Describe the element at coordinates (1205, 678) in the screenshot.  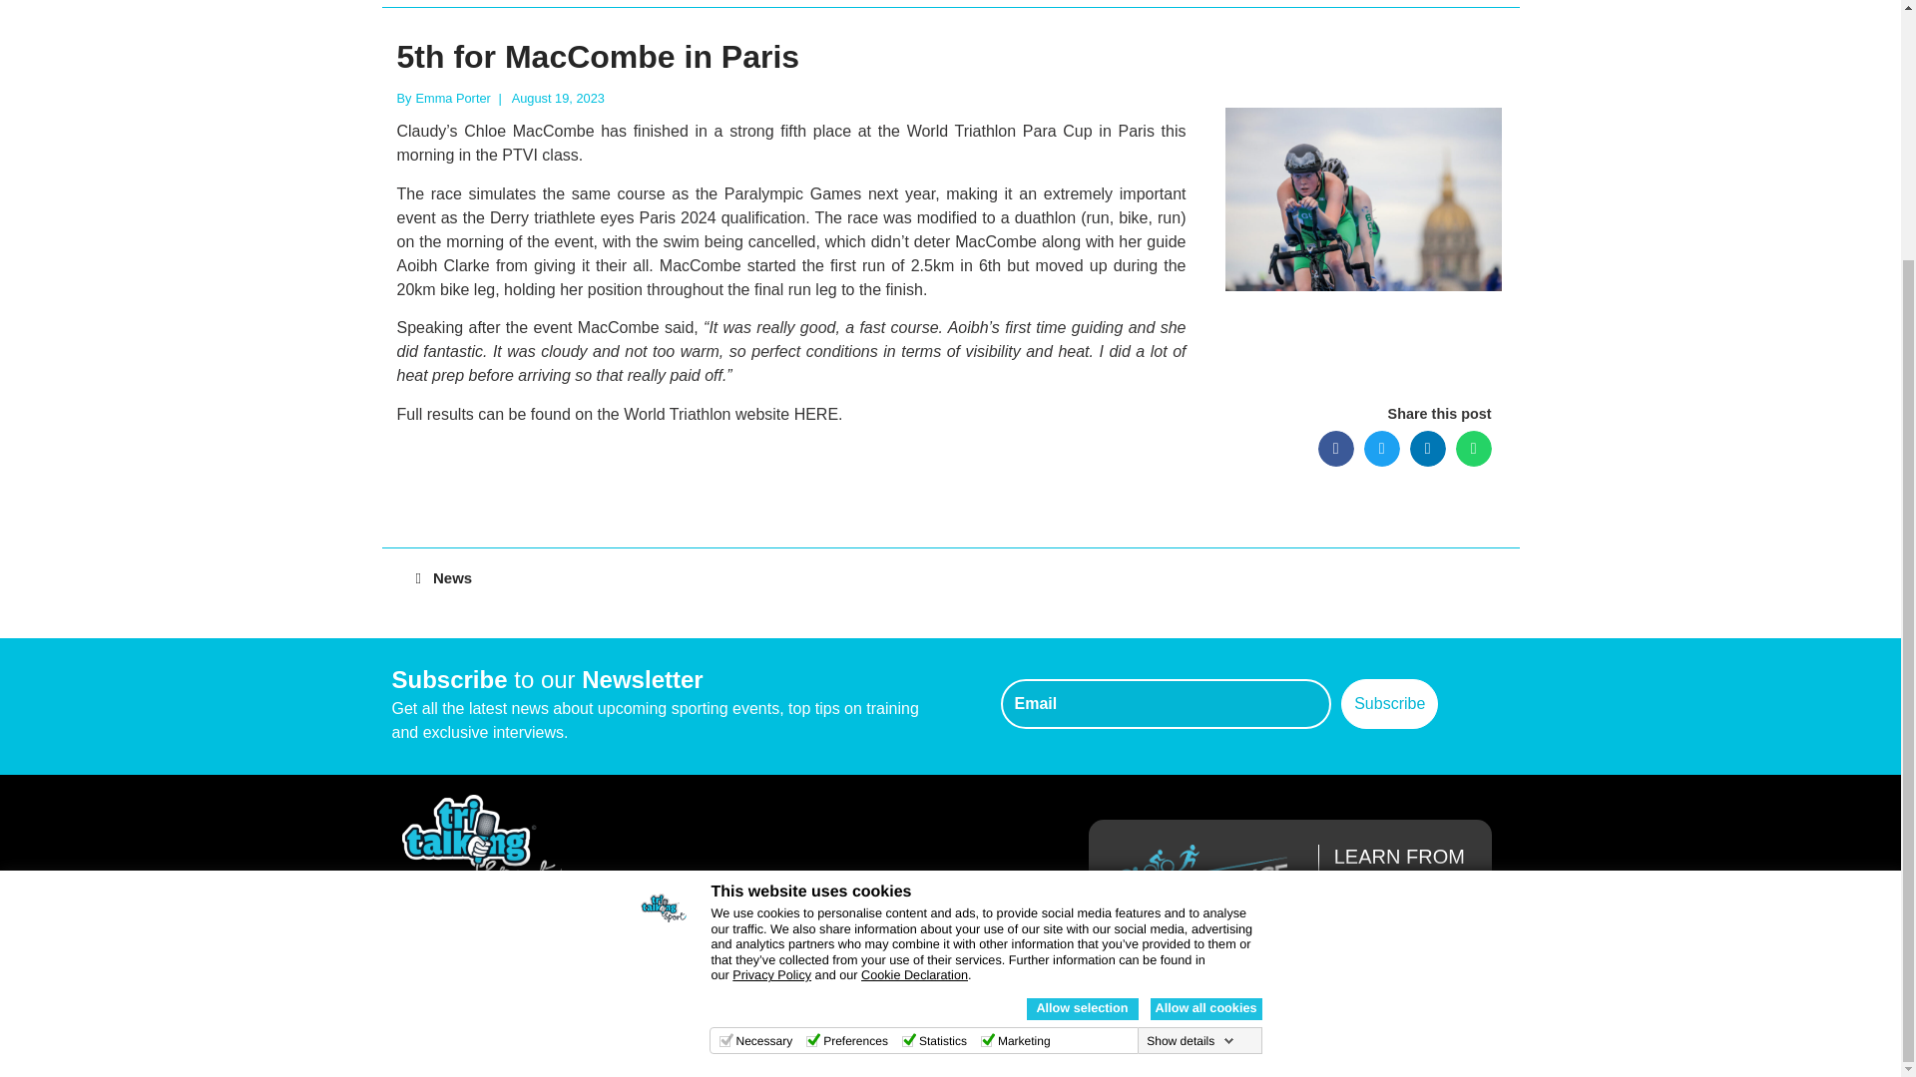
I see `Allow all cookies` at that location.